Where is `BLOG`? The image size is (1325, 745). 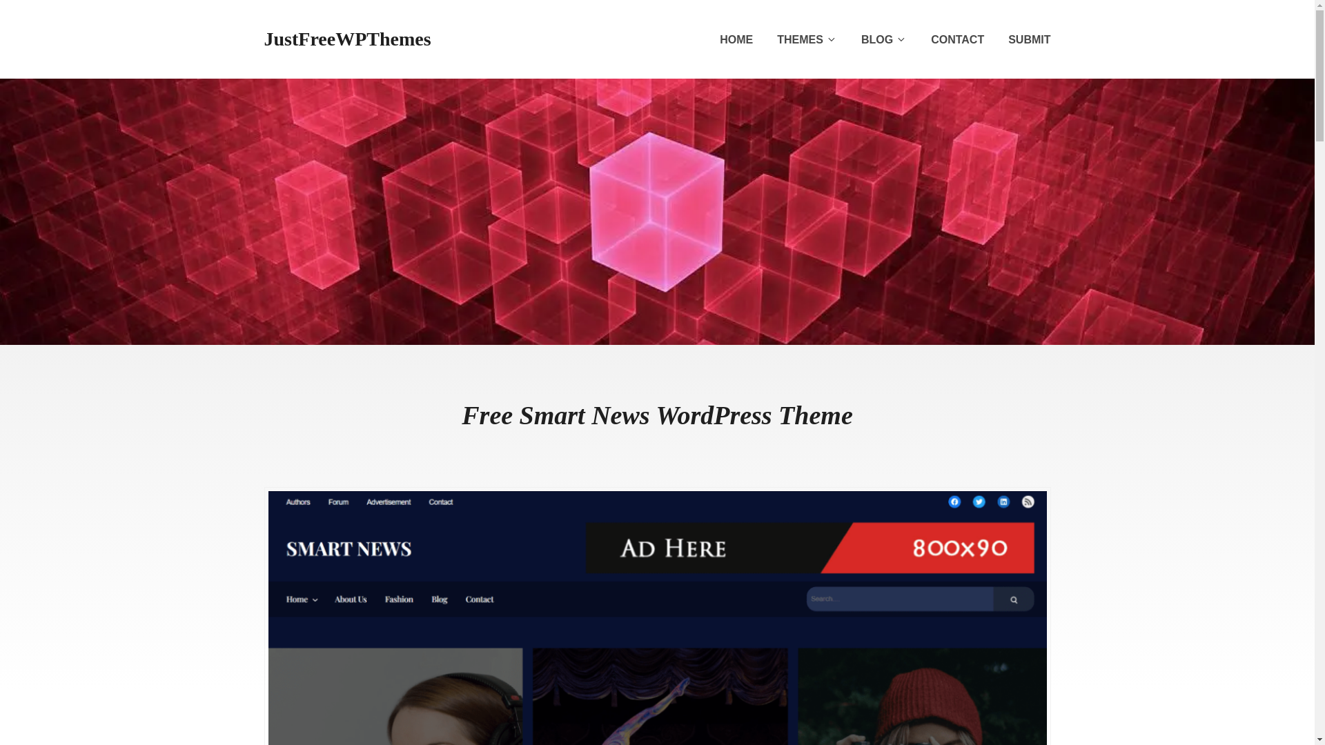
BLOG is located at coordinates (883, 40).